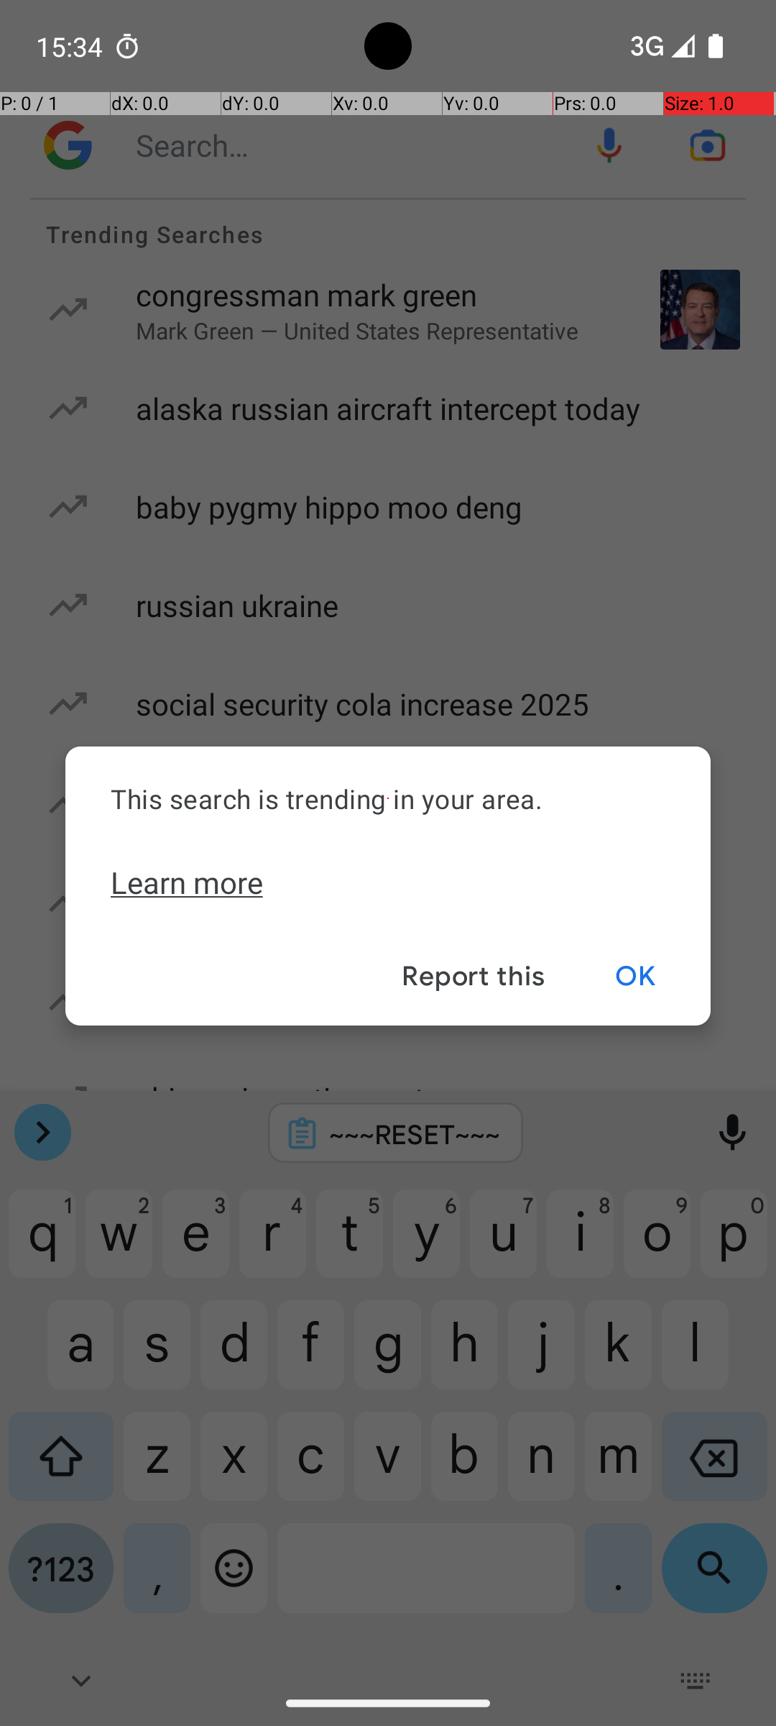 Image resolution: width=776 pixels, height=1726 pixels. I want to click on Report this, so click(473, 977).